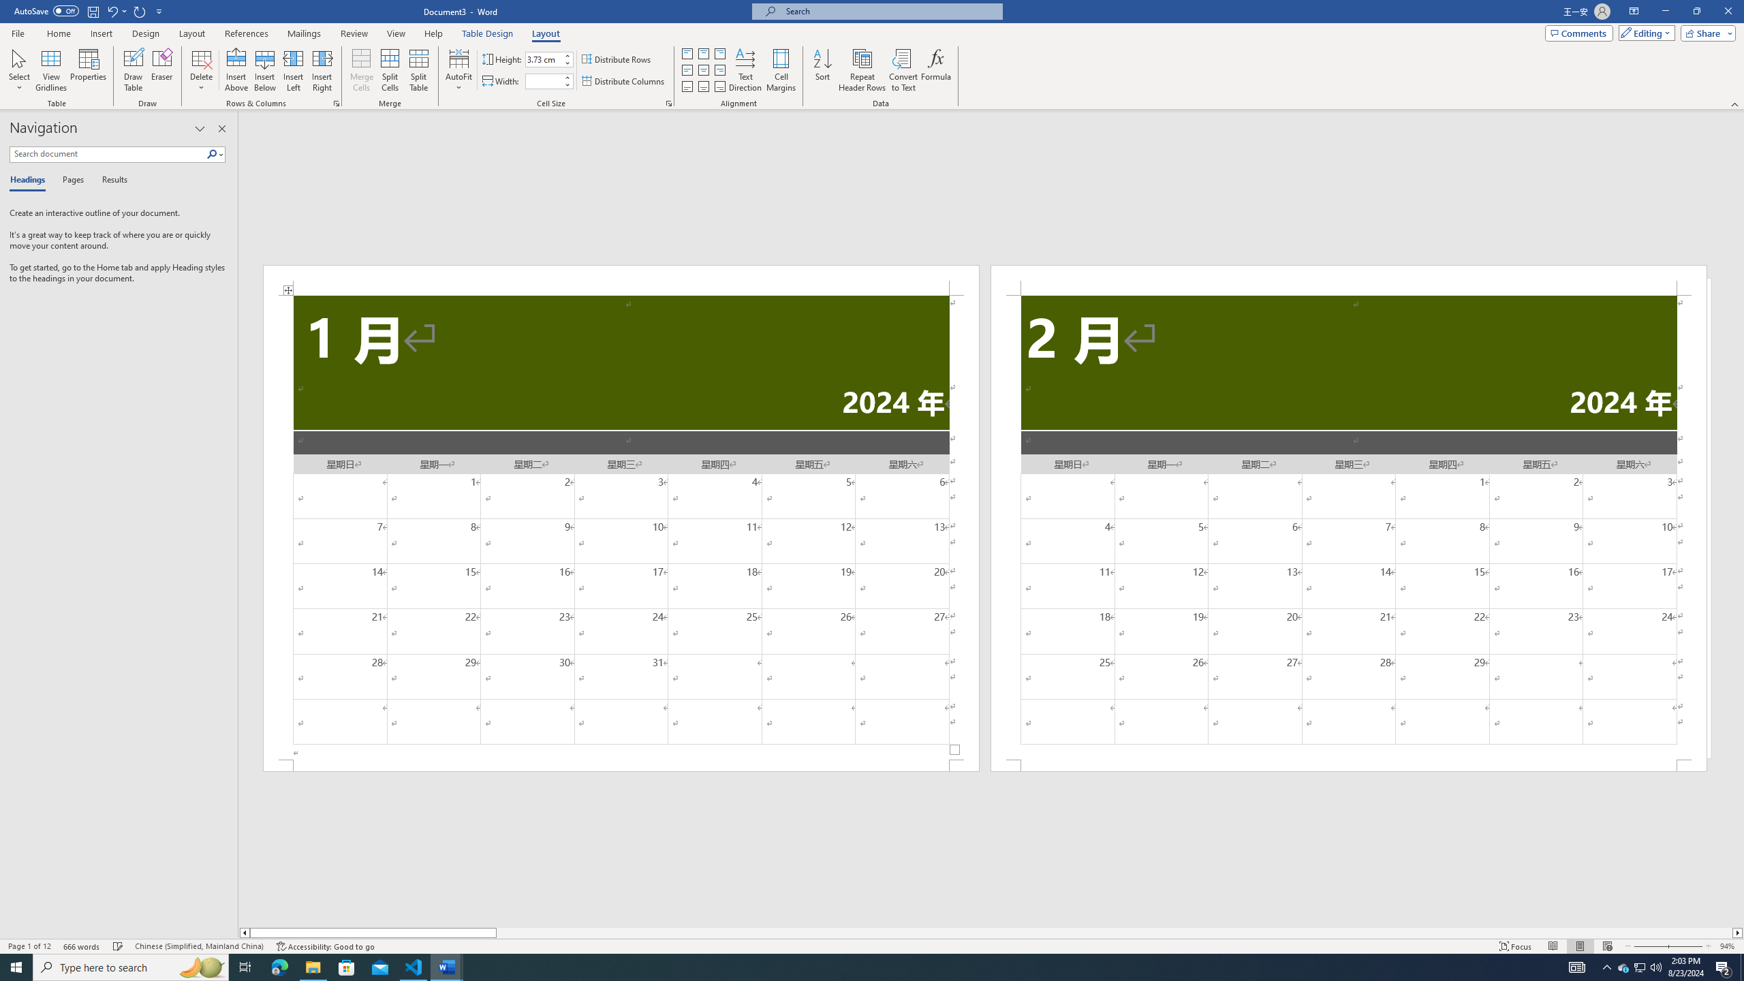 The image size is (1744, 981). I want to click on Word Count 666 words, so click(83, 946).